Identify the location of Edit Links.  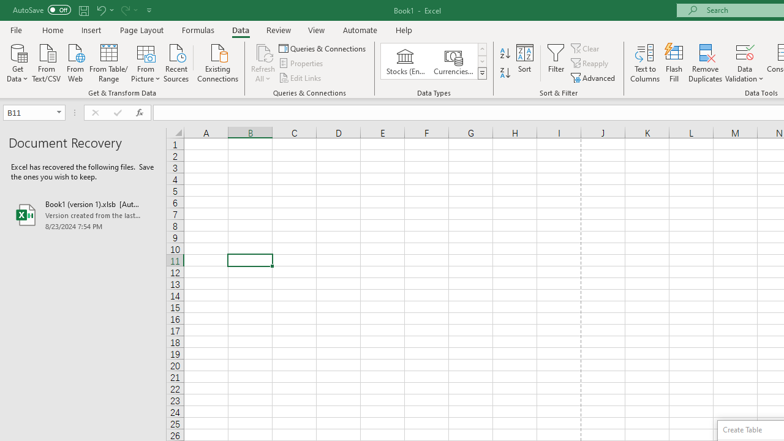
(301, 77).